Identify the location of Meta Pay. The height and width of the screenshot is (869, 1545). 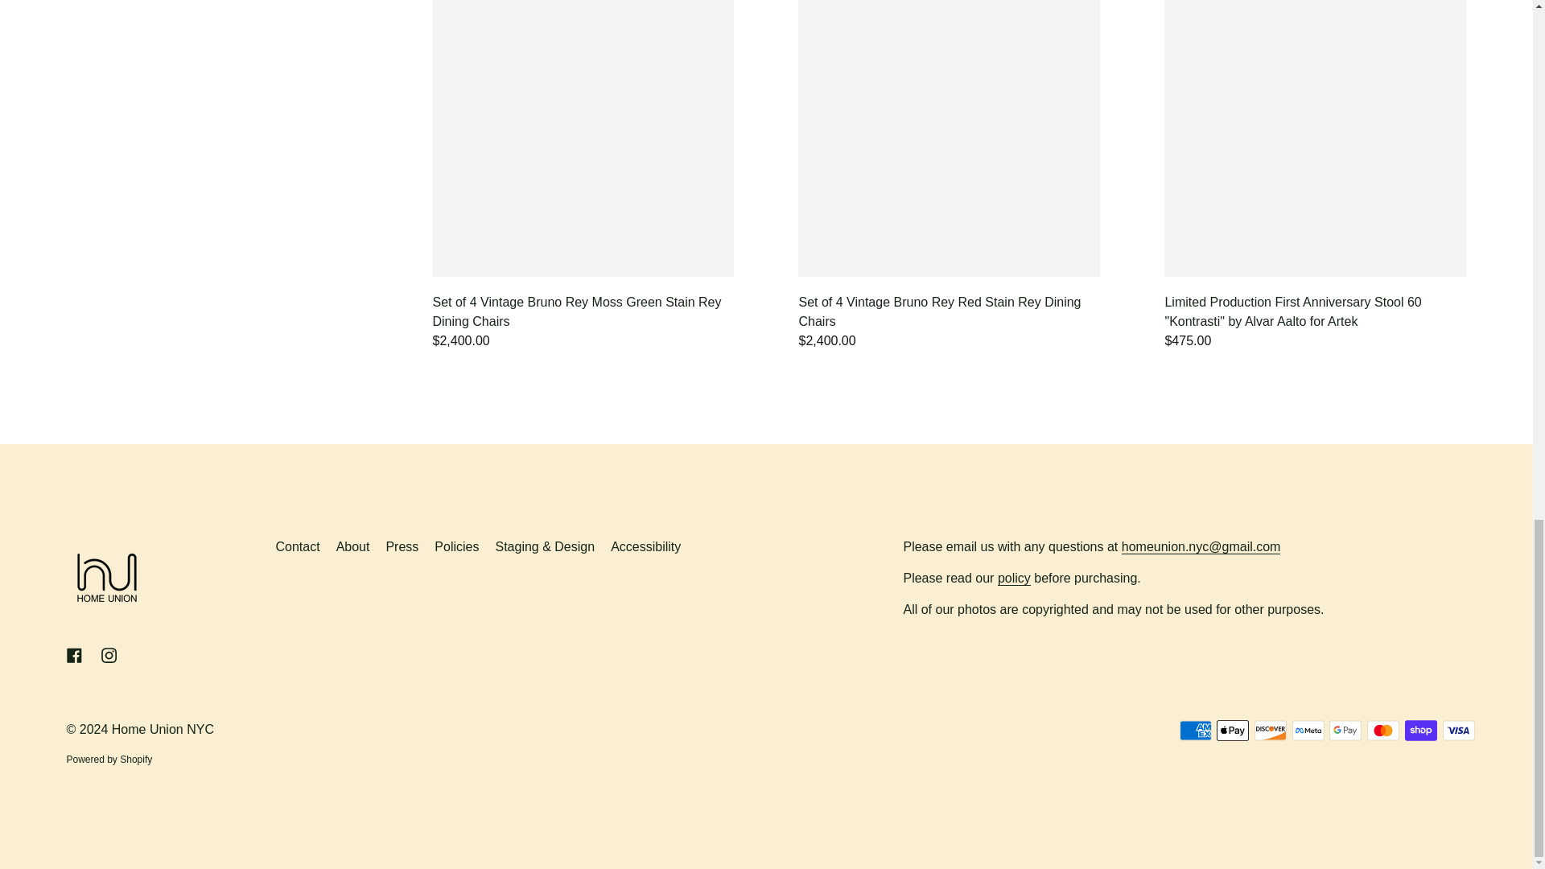
(1308, 731).